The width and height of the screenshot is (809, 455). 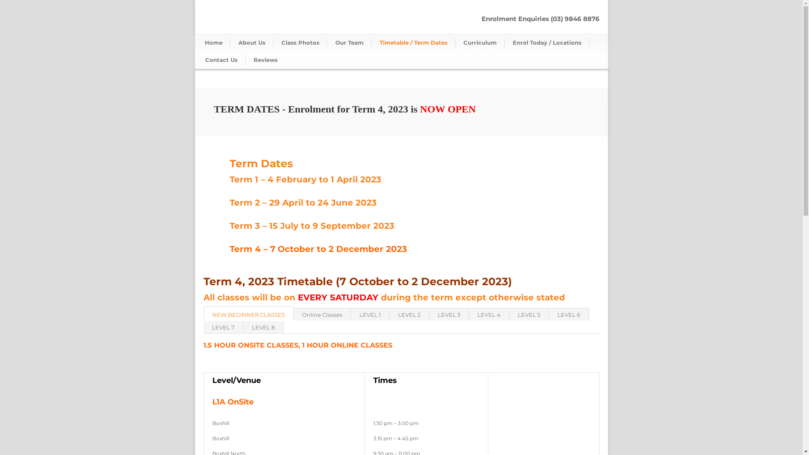 I want to click on LEVEL 4, so click(x=489, y=314).